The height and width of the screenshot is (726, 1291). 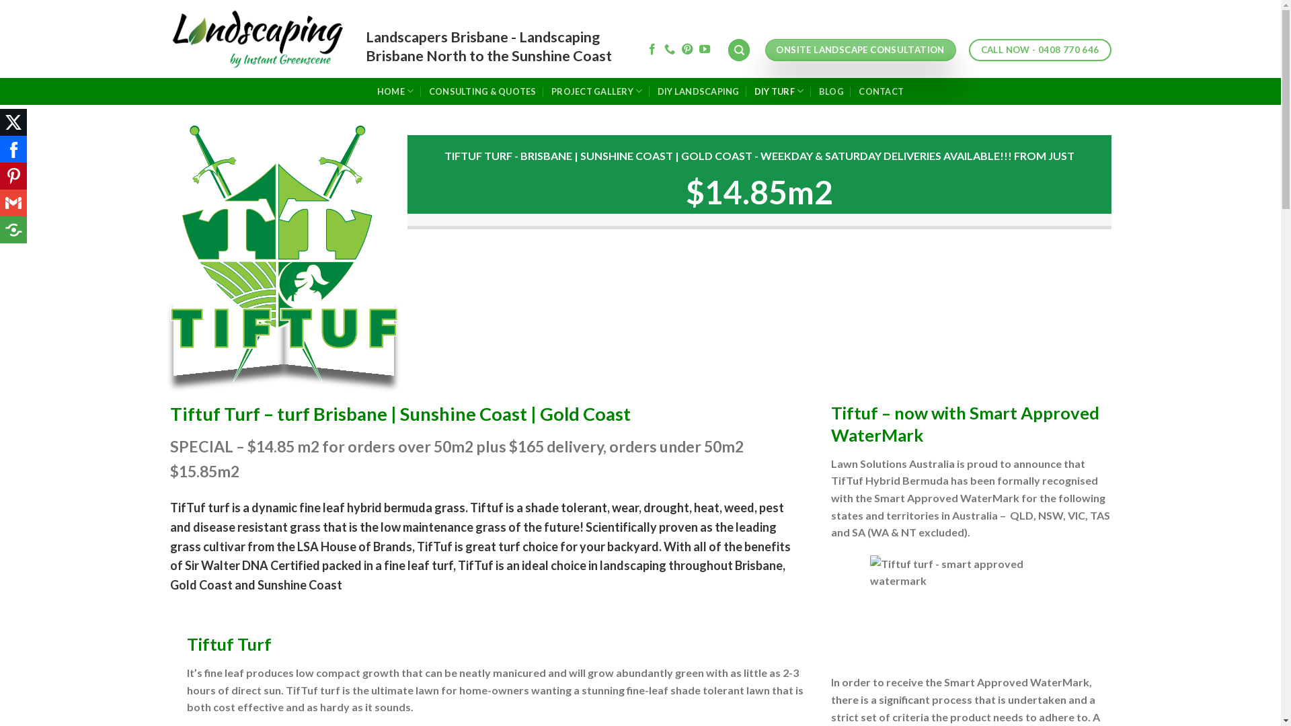 What do you see at coordinates (13, 122) in the screenshot?
I see `X (Twitter)` at bounding box center [13, 122].